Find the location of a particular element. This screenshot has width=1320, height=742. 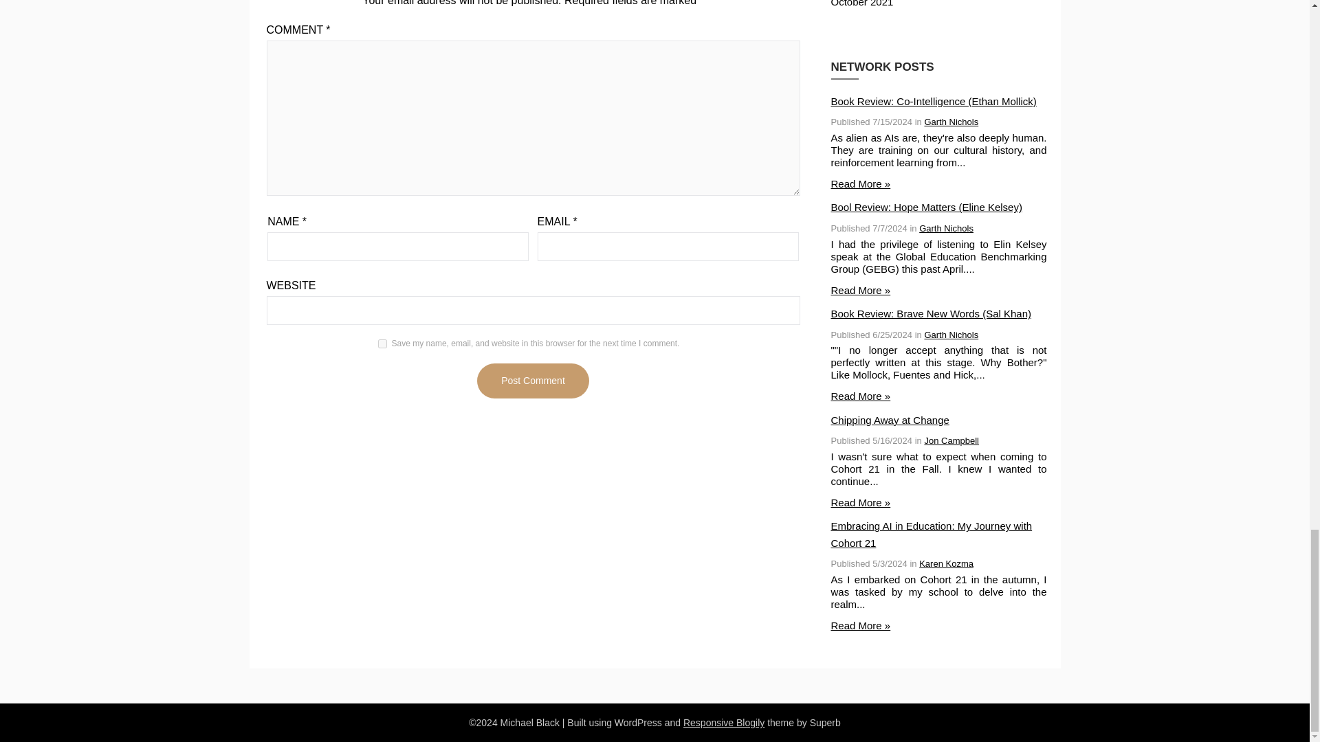

yes is located at coordinates (382, 344).